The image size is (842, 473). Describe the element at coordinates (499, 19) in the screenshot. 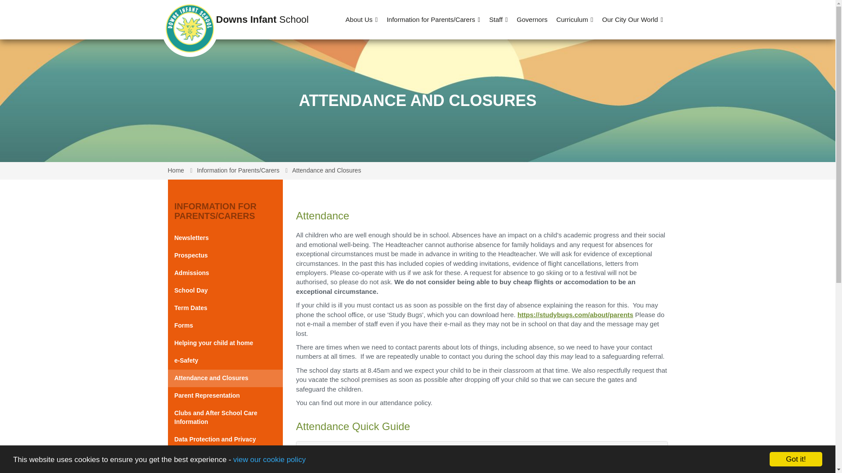

I see `Staff` at that location.